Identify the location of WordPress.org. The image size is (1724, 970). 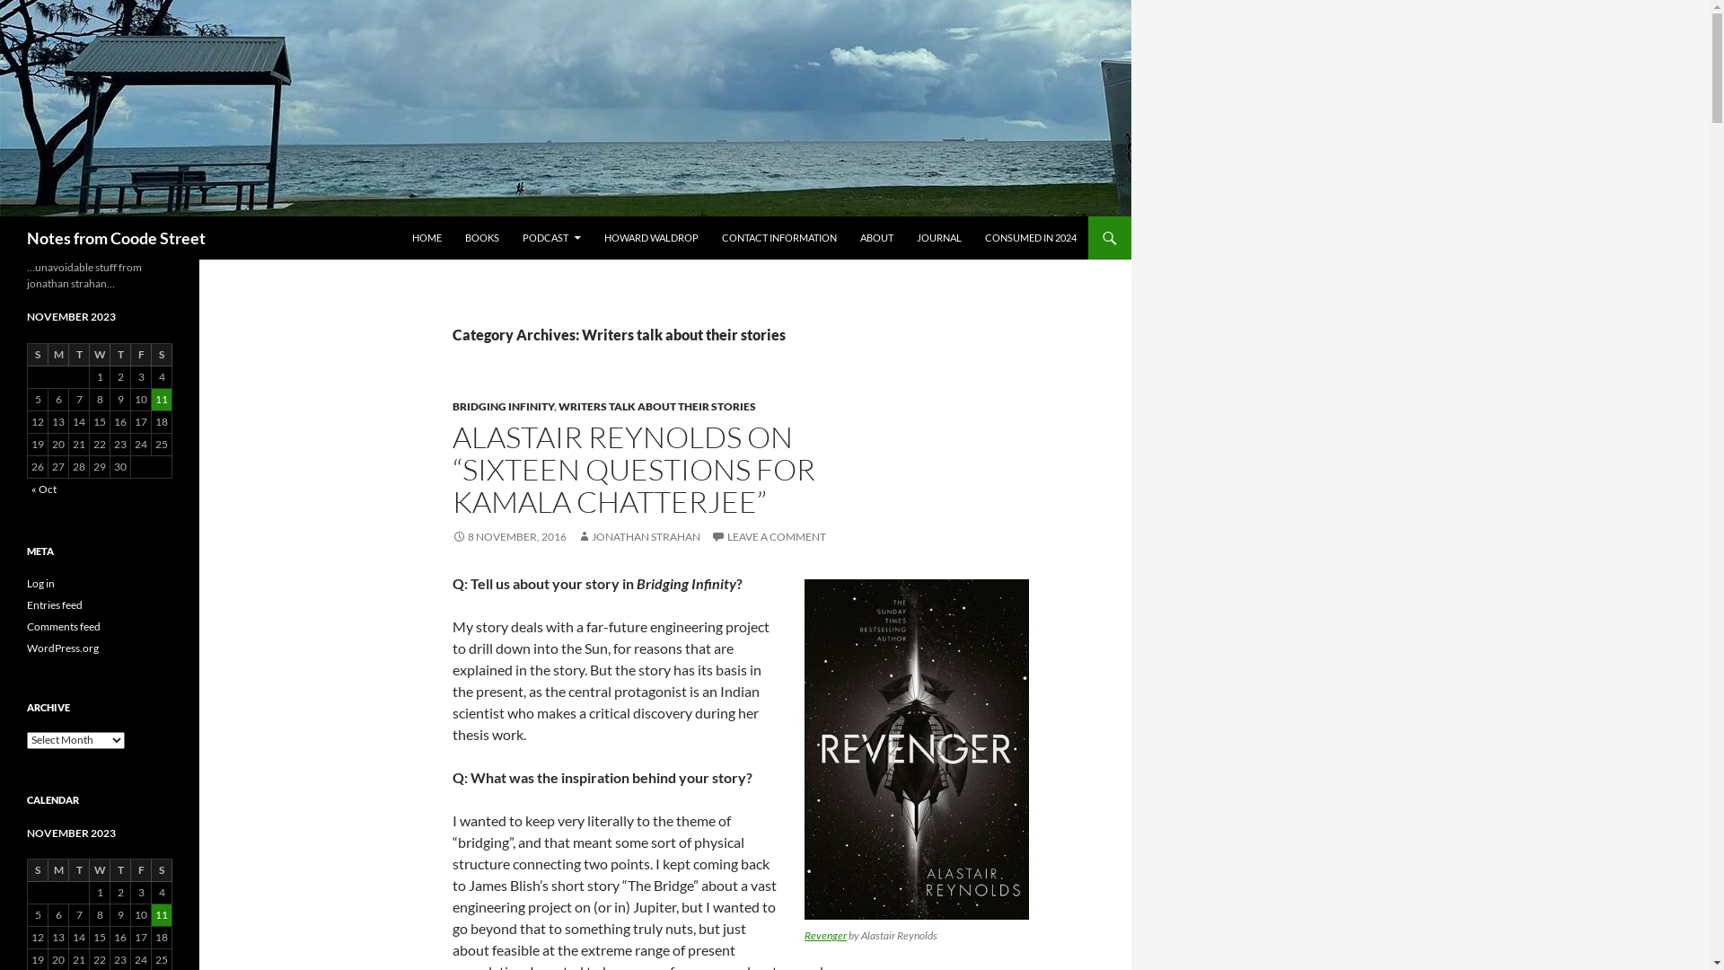
(63, 648).